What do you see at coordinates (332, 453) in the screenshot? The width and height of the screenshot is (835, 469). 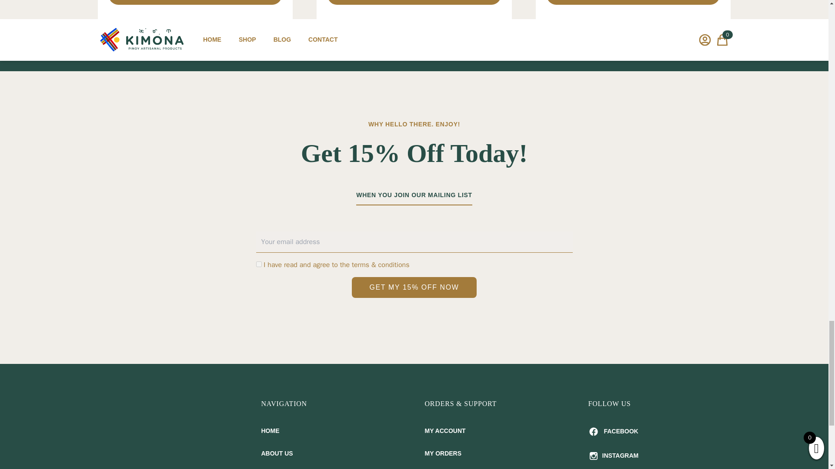 I see `ABOUT US` at bounding box center [332, 453].